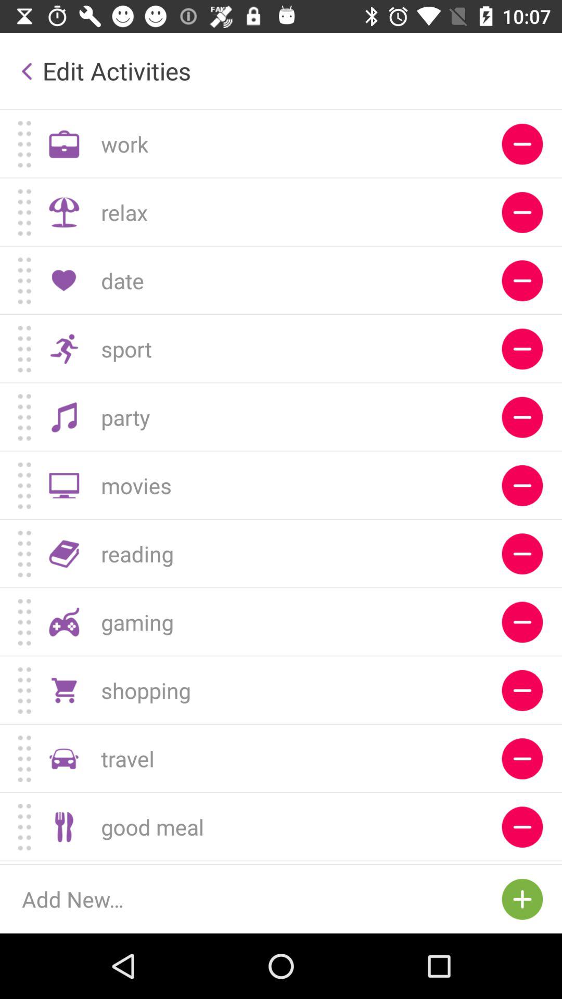 This screenshot has width=562, height=999. What do you see at coordinates (522, 212) in the screenshot?
I see `remove relax` at bounding box center [522, 212].